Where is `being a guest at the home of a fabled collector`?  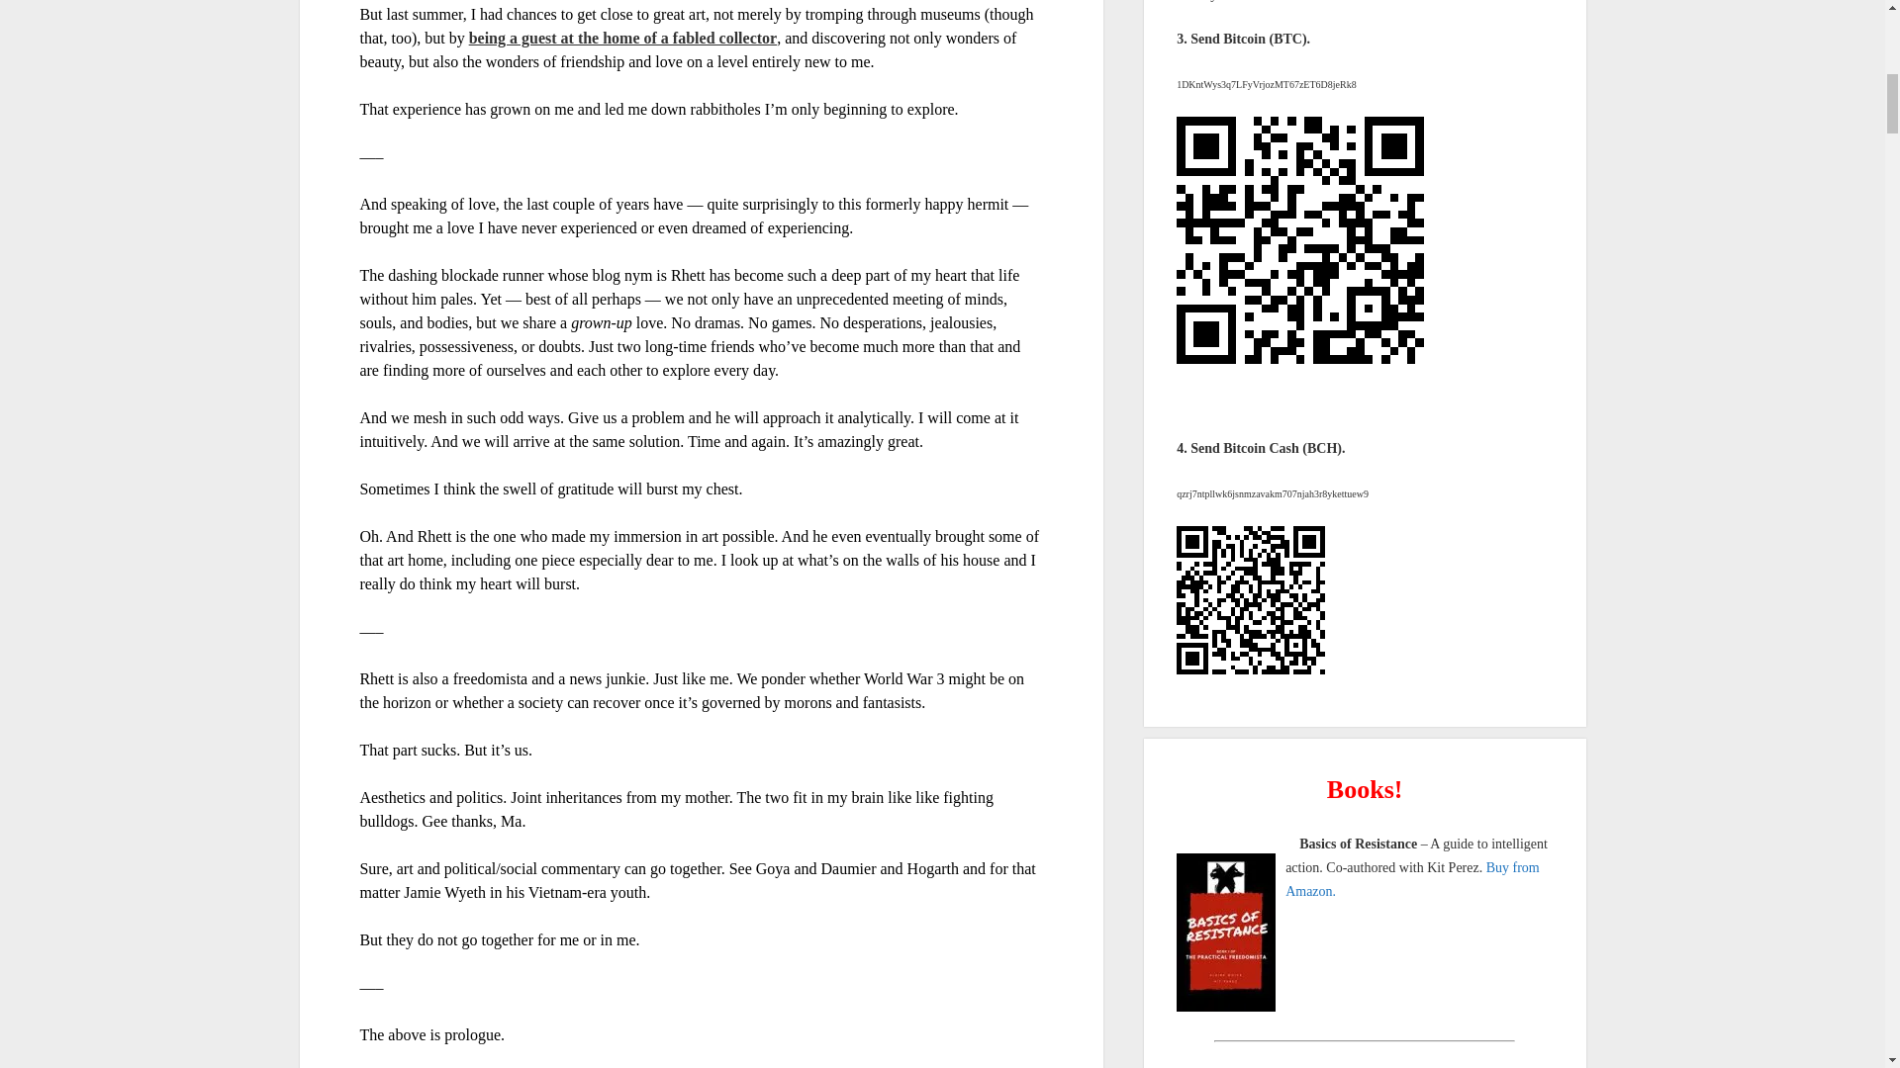
being a guest at the home of a fabled collector is located at coordinates (623, 38).